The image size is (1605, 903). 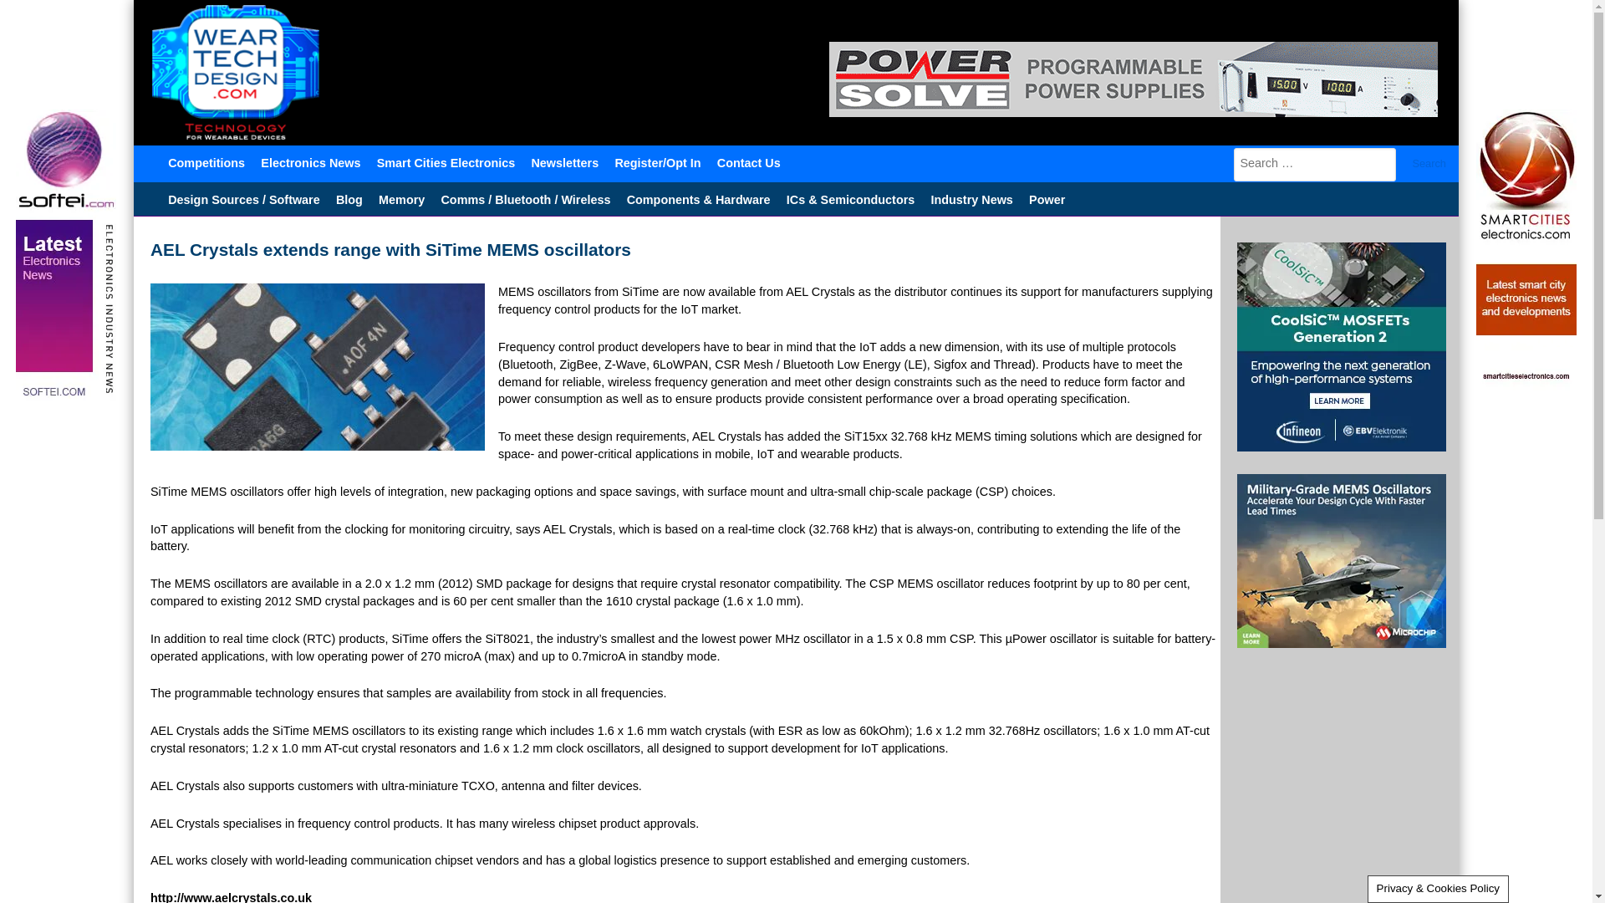 I want to click on Newsletters, so click(x=564, y=161).